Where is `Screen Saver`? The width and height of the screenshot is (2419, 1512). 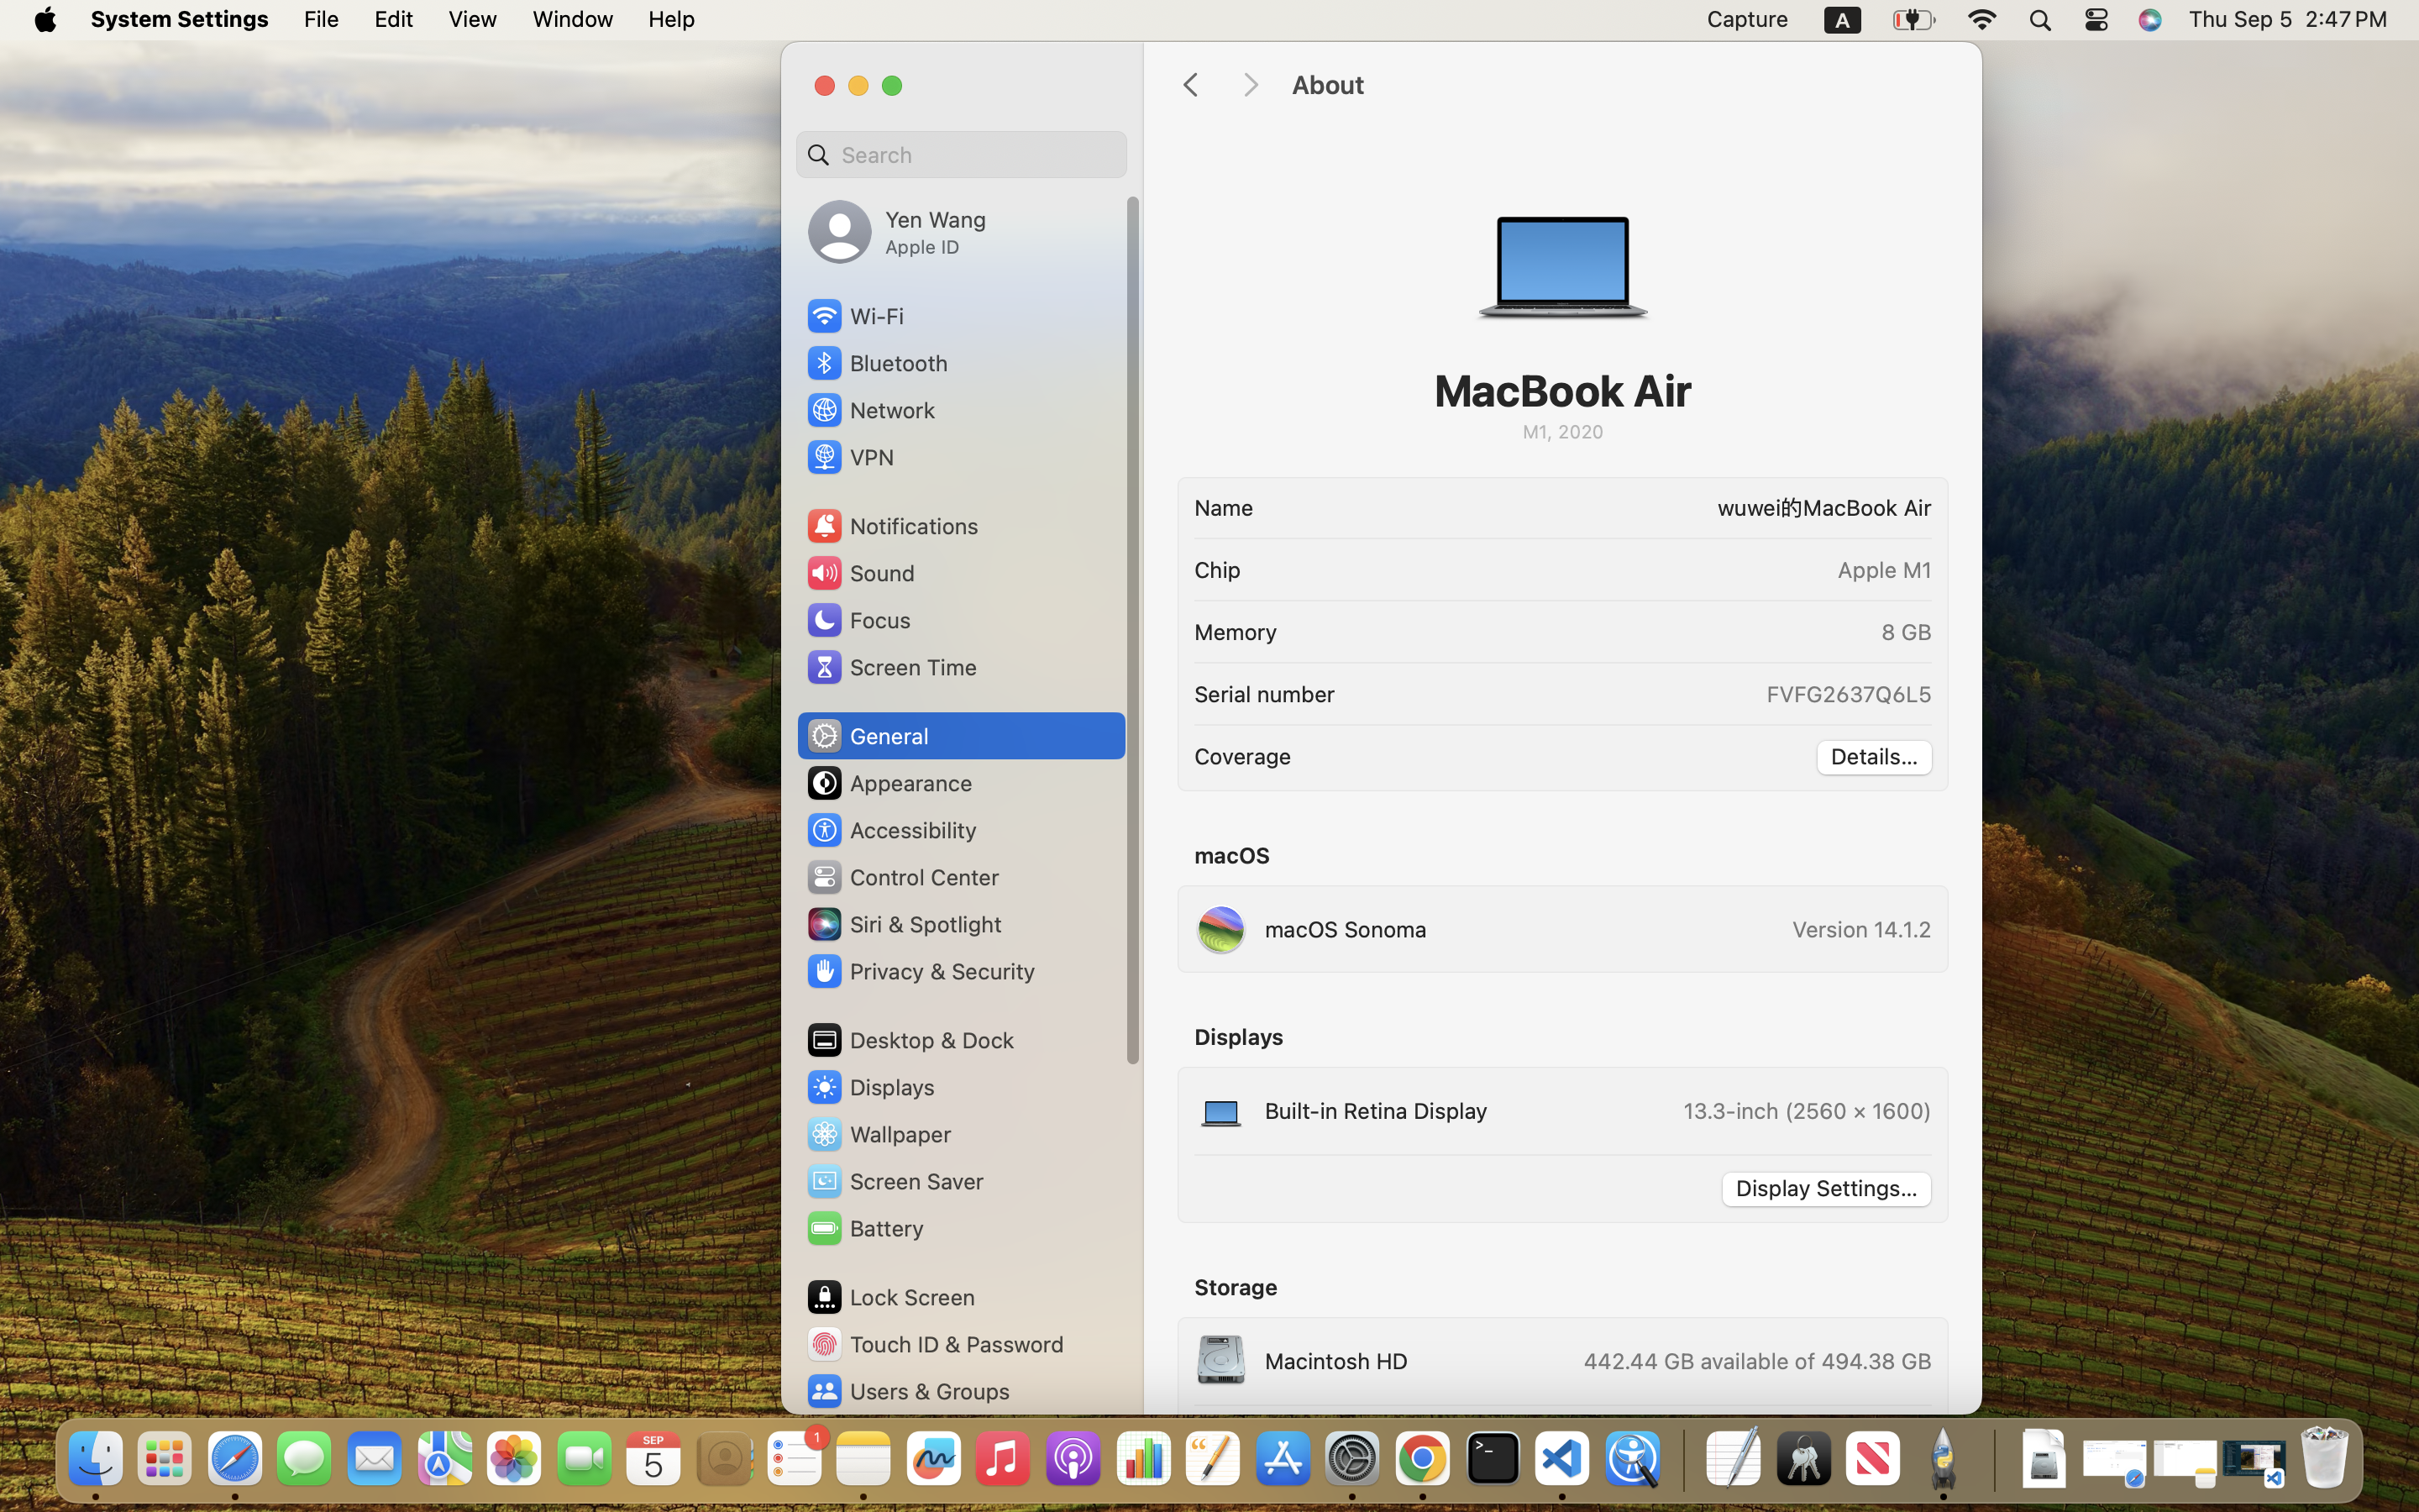
Screen Saver is located at coordinates (895, 1181).